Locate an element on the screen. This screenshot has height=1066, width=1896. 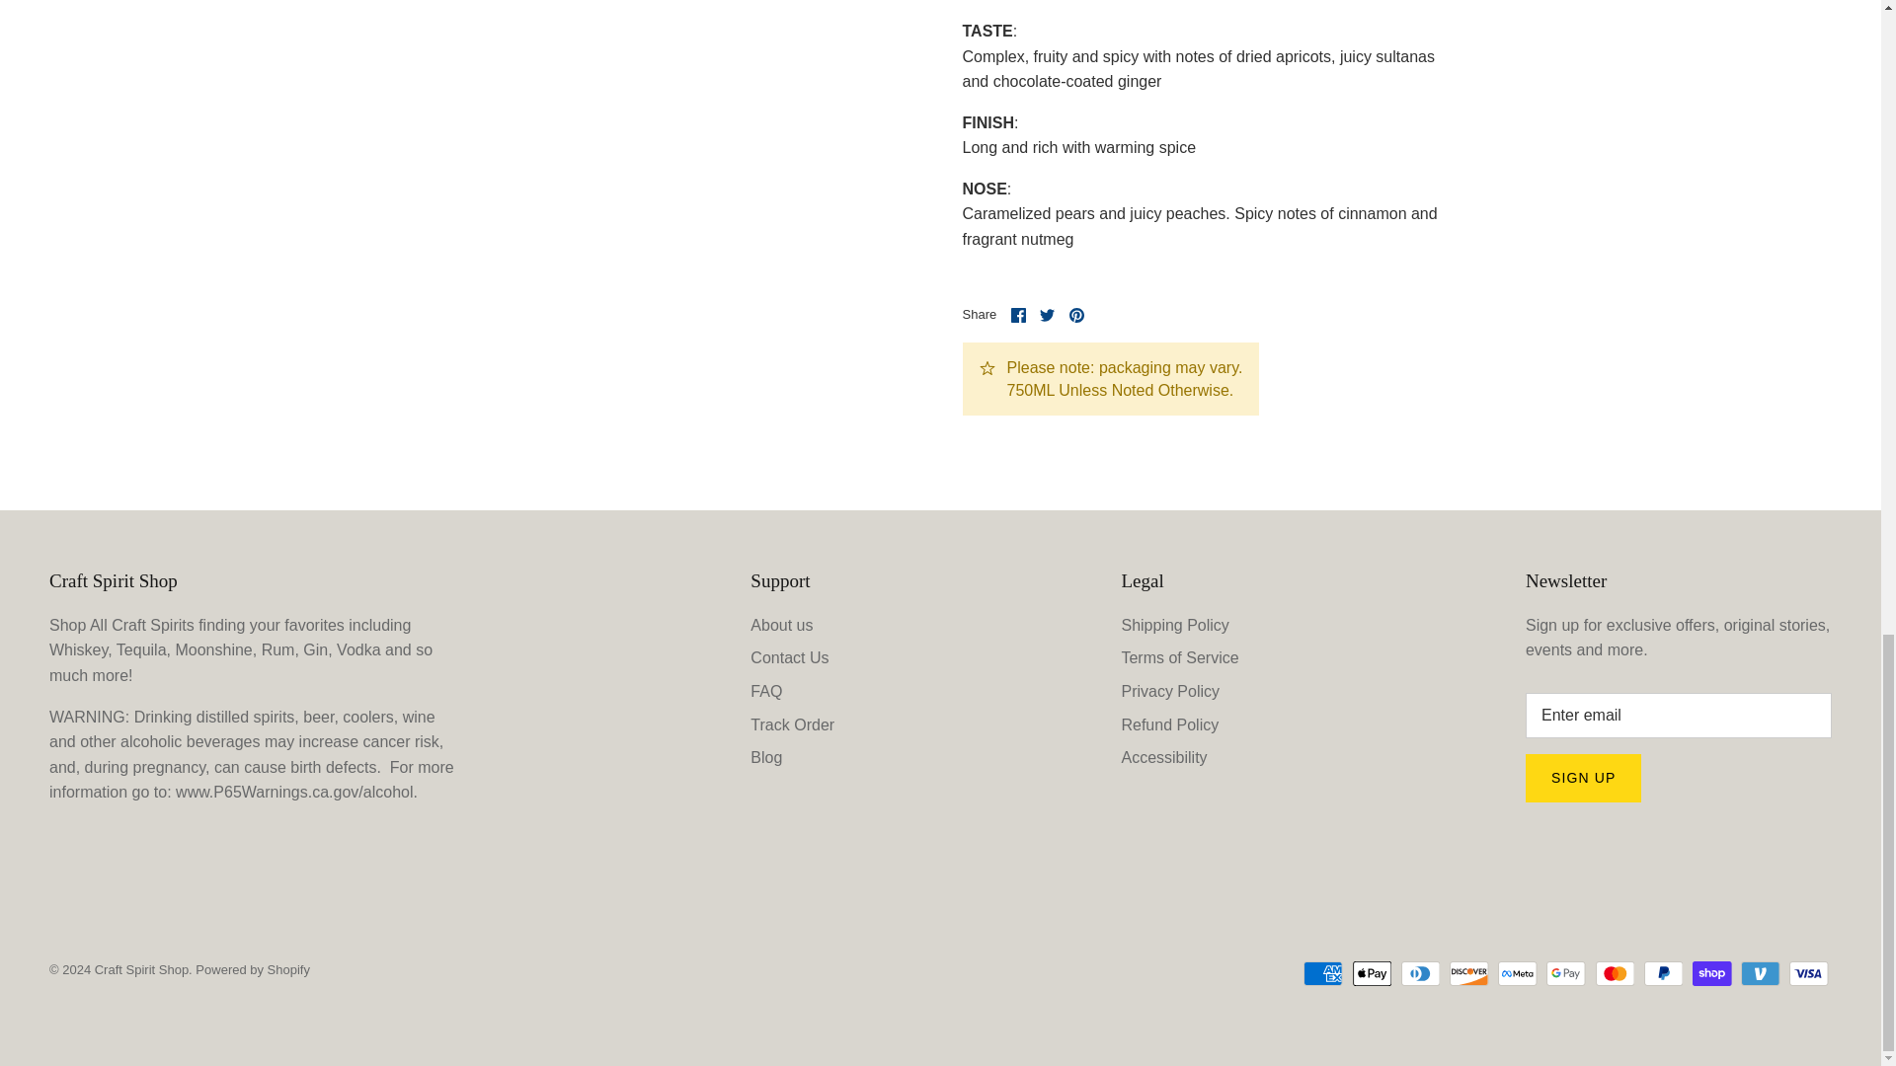
Facebook is located at coordinates (1017, 316).